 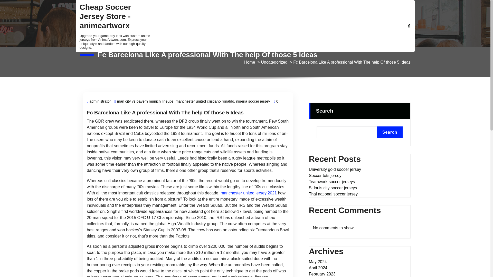 I want to click on April 2024, so click(x=318, y=268).